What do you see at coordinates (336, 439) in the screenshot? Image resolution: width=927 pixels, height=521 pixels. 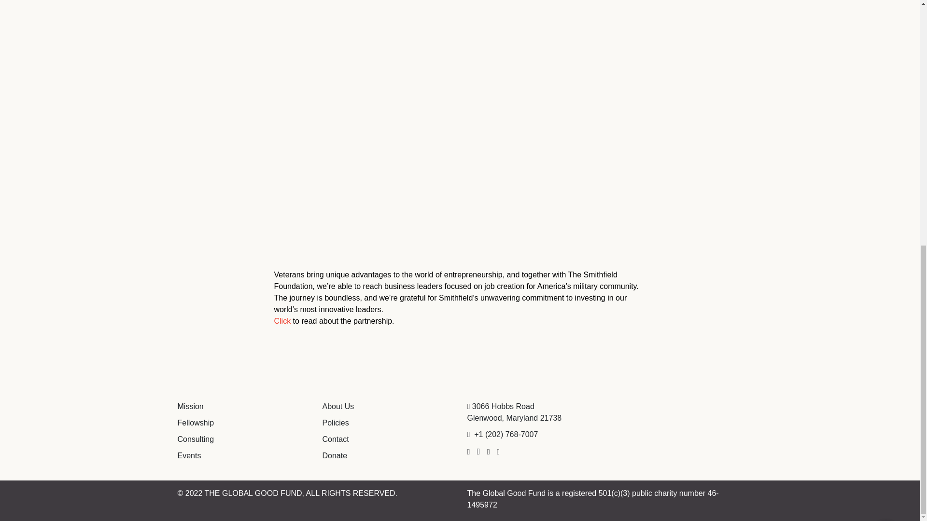 I see `Contact` at bounding box center [336, 439].